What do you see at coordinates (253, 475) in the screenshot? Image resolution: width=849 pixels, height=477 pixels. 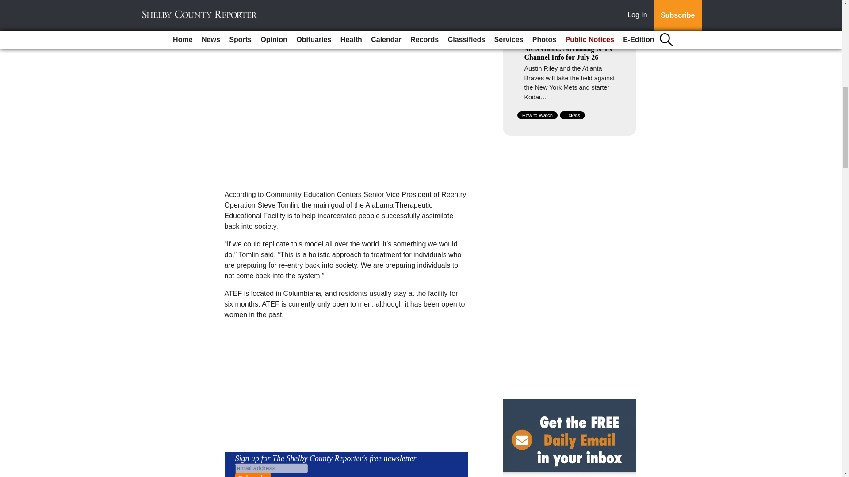 I see `Subscribe` at bounding box center [253, 475].